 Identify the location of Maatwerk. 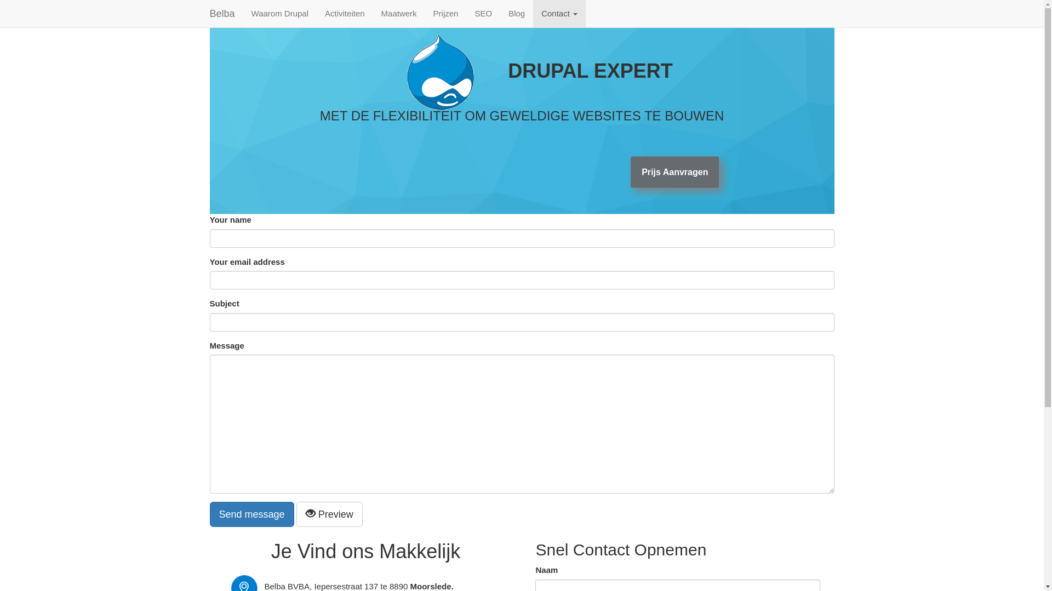
(399, 14).